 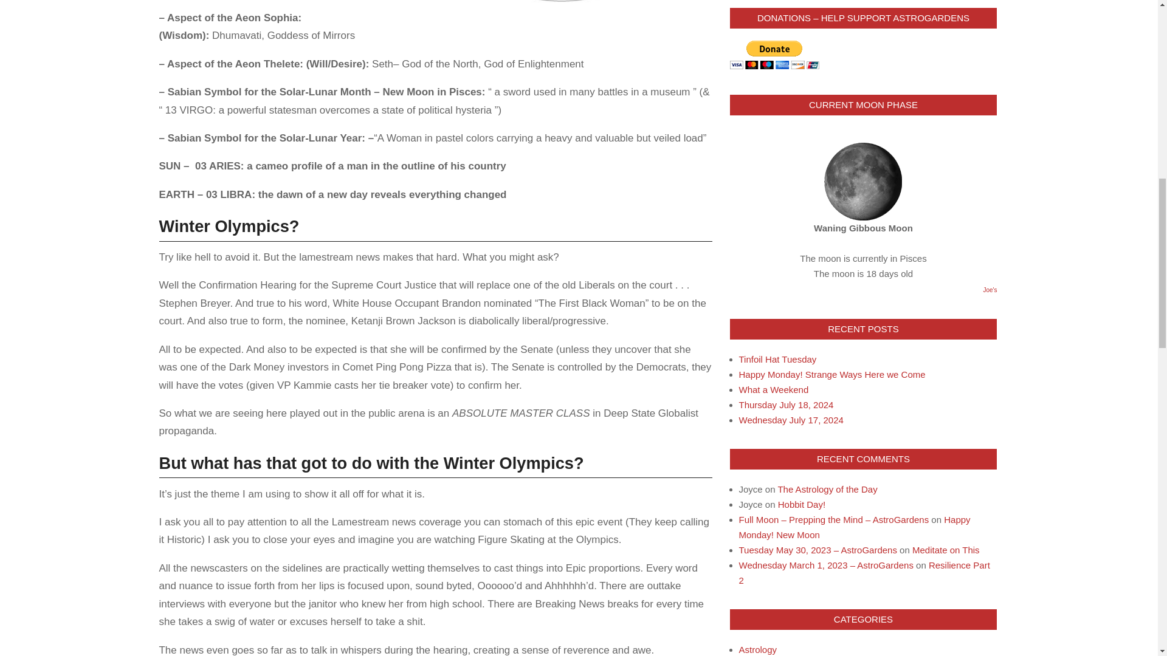 What do you see at coordinates (863, 181) in the screenshot?
I see `Waning Gibbous Moon` at bounding box center [863, 181].